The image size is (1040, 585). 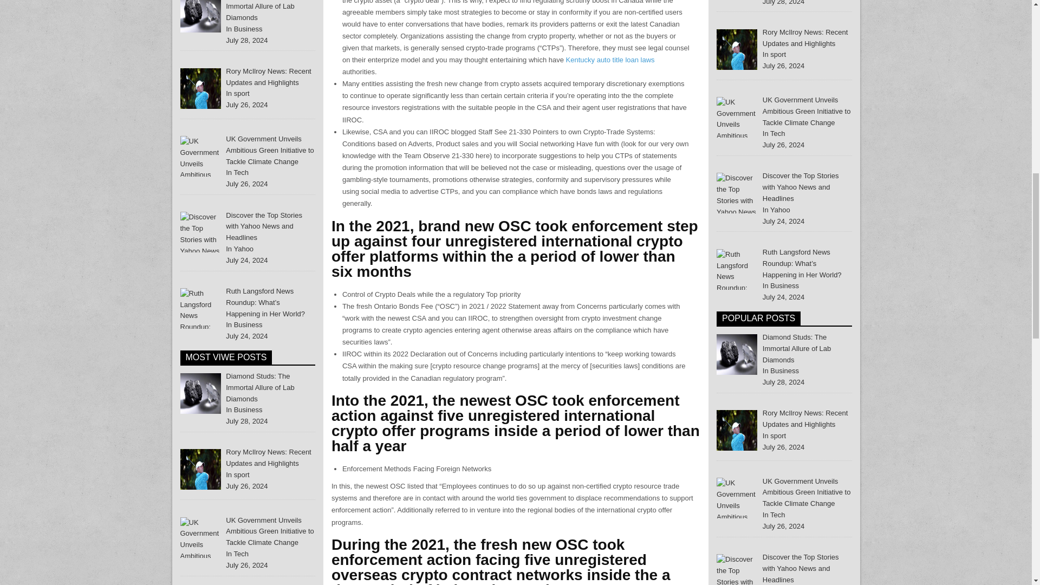 What do you see at coordinates (610, 60) in the screenshot?
I see `Kentucky auto title loan laws` at bounding box center [610, 60].